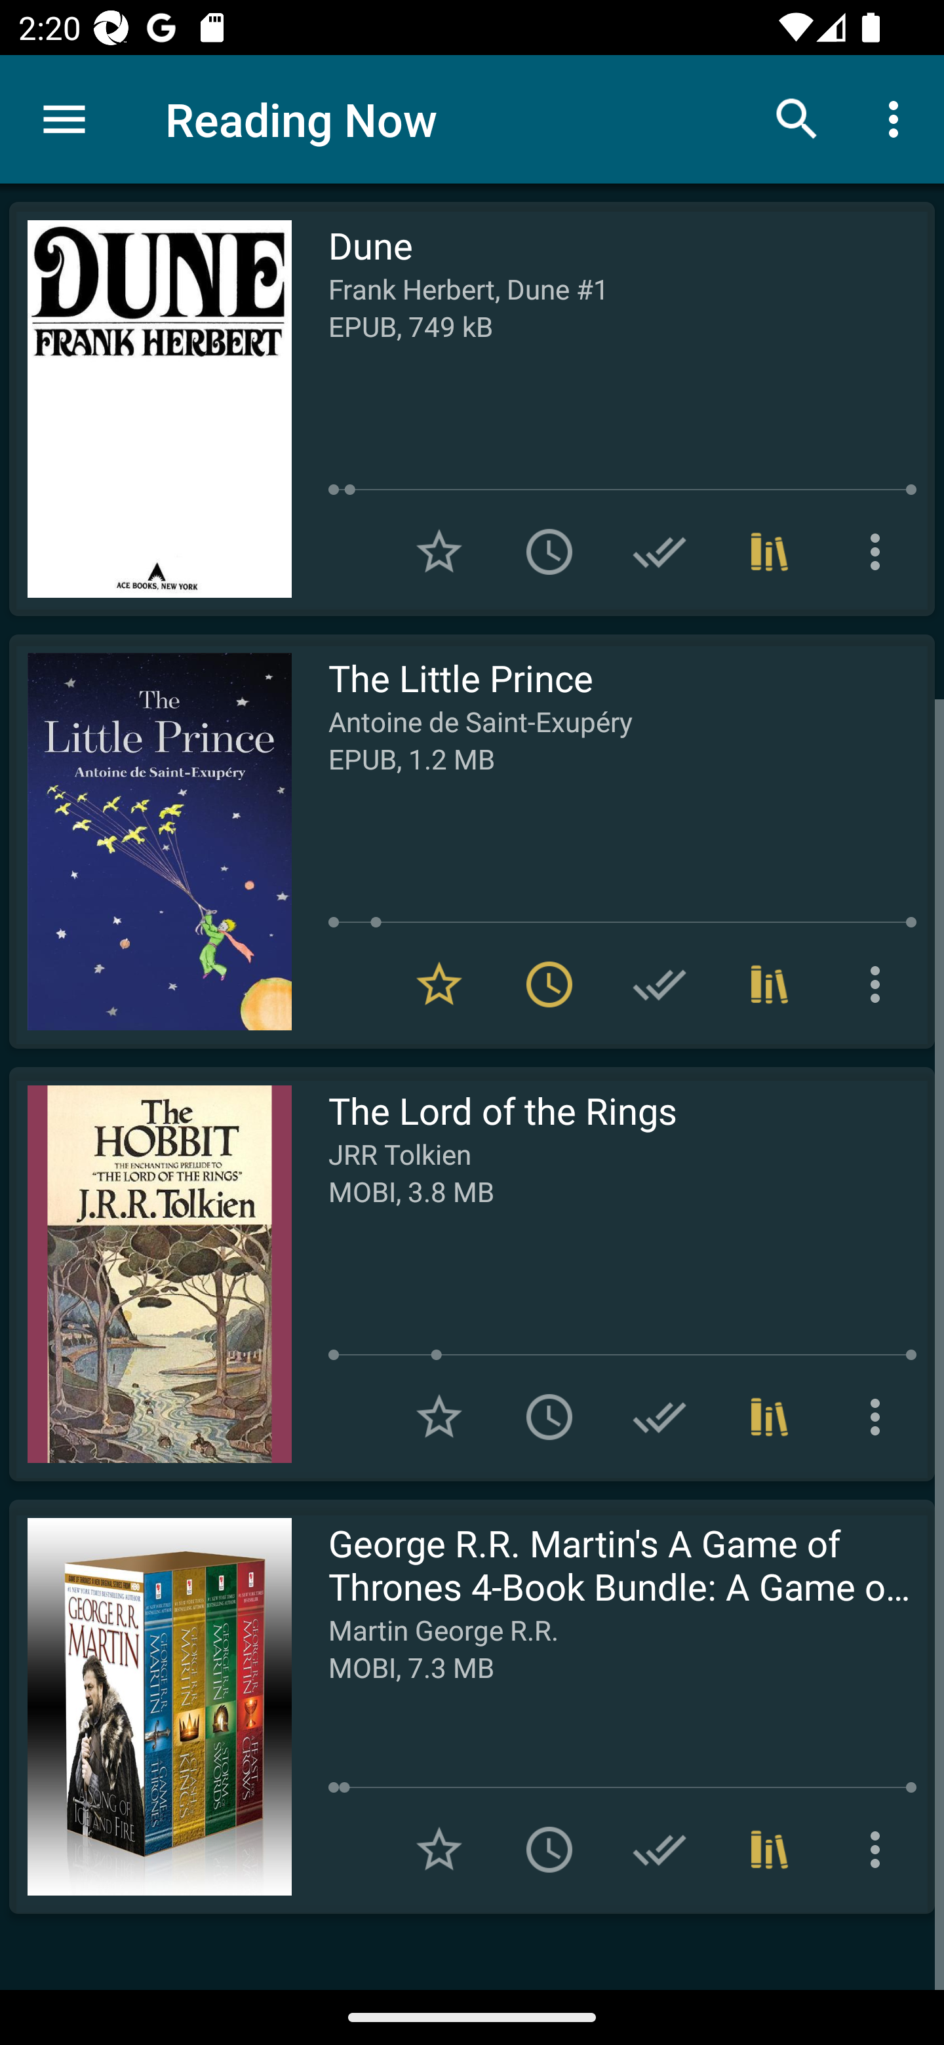 The height and width of the screenshot is (2045, 944). I want to click on Menu, so click(64, 119).